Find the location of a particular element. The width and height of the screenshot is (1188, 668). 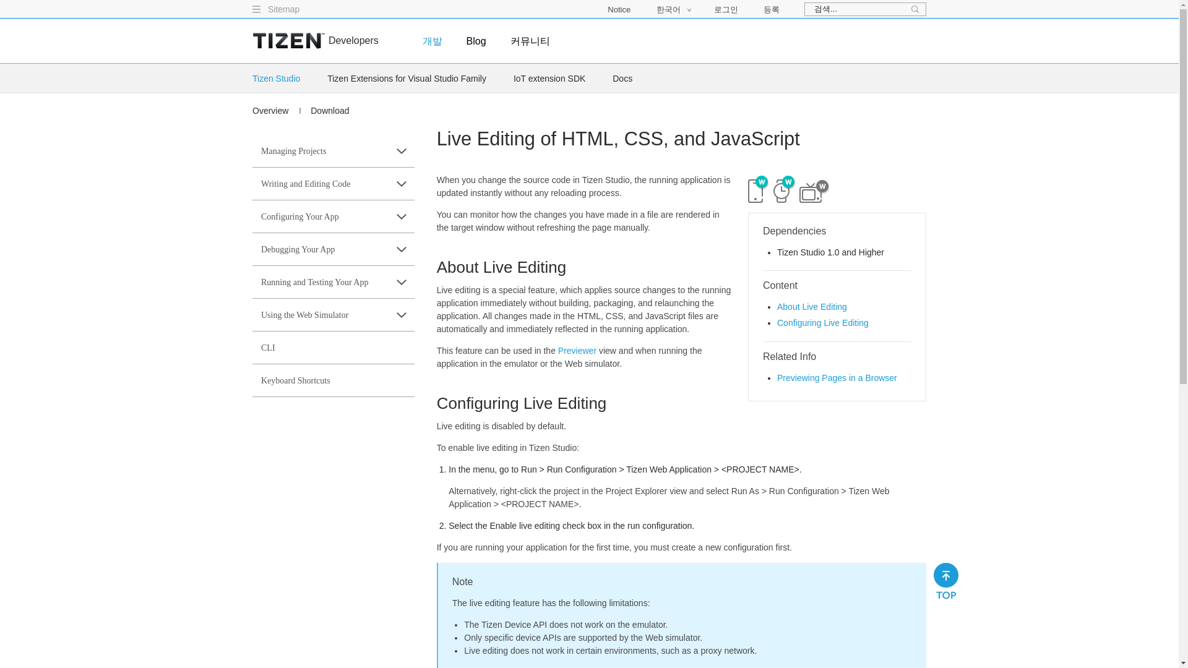

Sitemap is located at coordinates (283, 9).